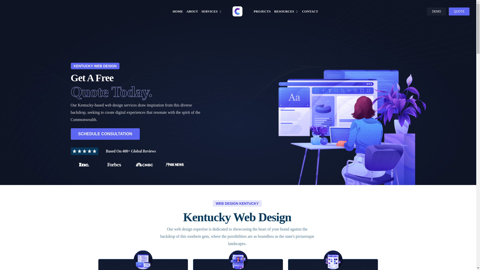 Image resolution: width=480 pixels, height=270 pixels. Describe the element at coordinates (310, 11) in the screenshot. I see `CONTACT` at that location.